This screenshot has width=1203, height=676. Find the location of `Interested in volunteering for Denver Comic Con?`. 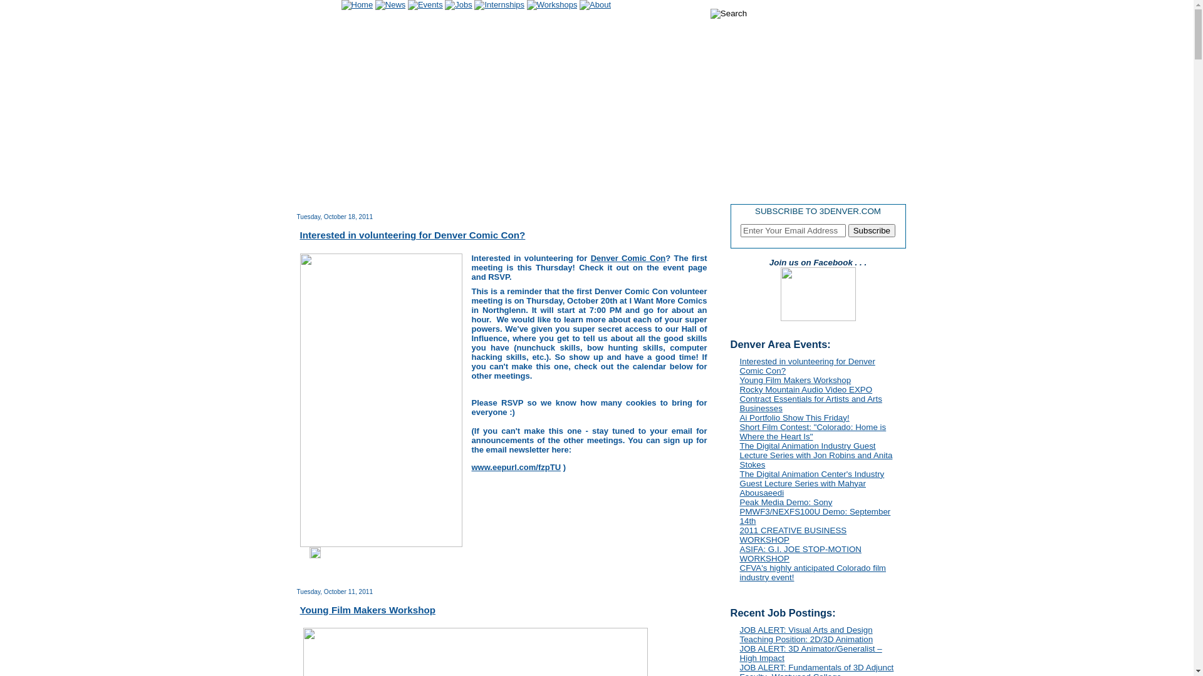

Interested in volunteering for Denver Comic Con? is located at coordinates (412, 235).